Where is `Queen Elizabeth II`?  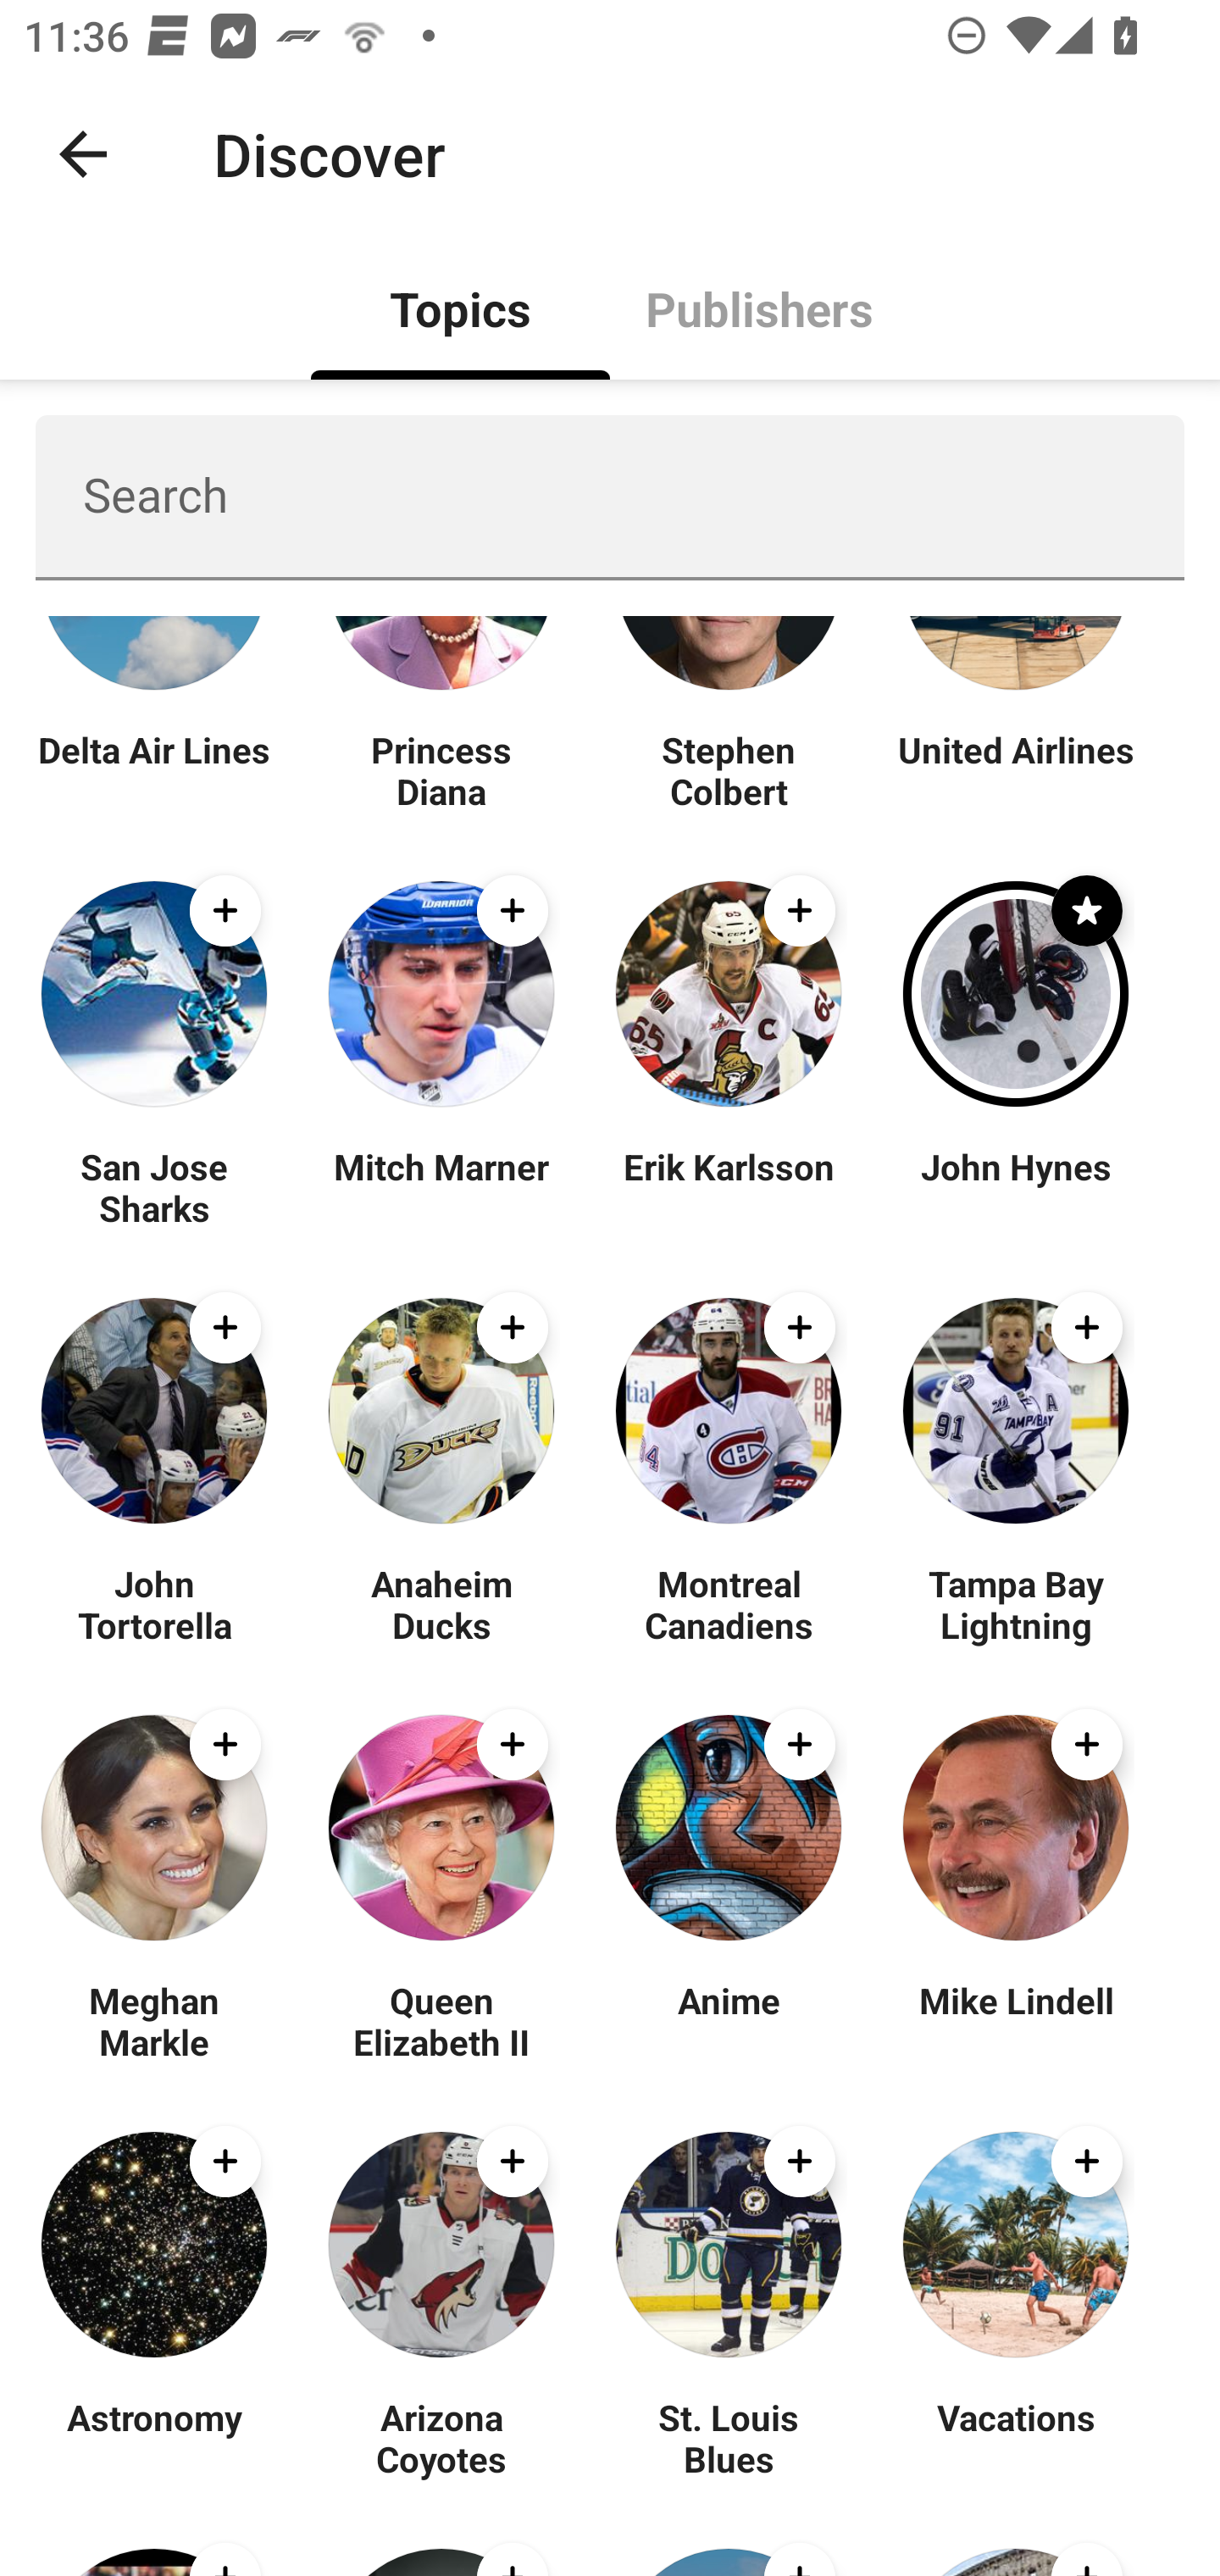 Queen Elizabeth II is located at coordinates (441, 2020).